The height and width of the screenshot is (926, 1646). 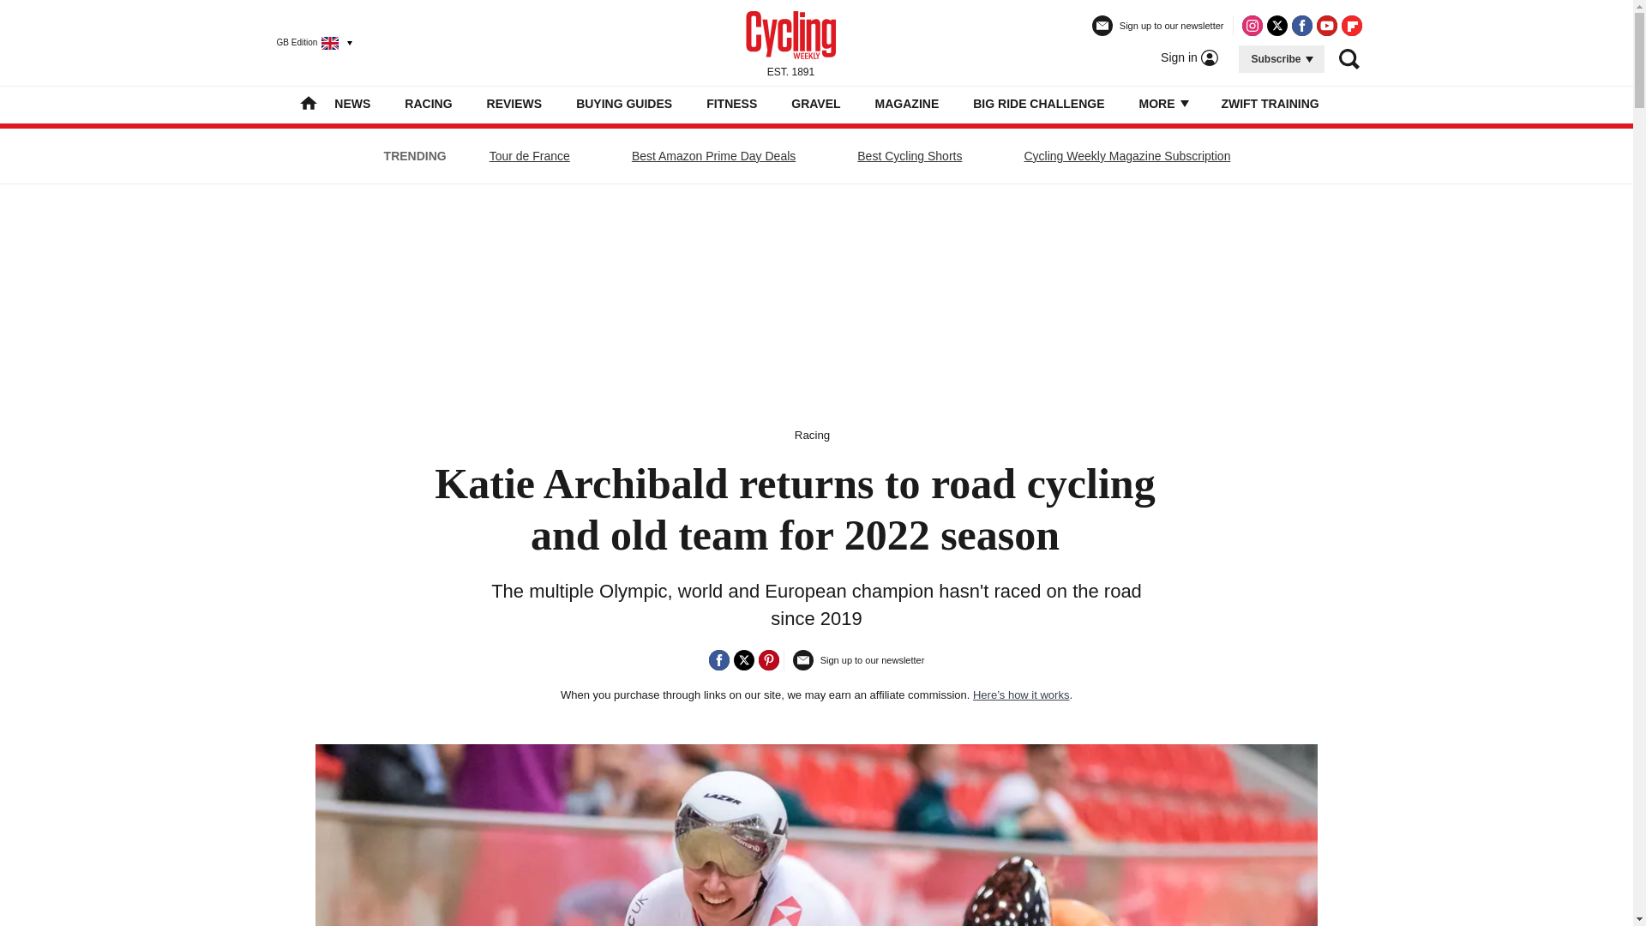 I want to click on Best Amazon Prime Day Deals, so click(x=713, y=156).